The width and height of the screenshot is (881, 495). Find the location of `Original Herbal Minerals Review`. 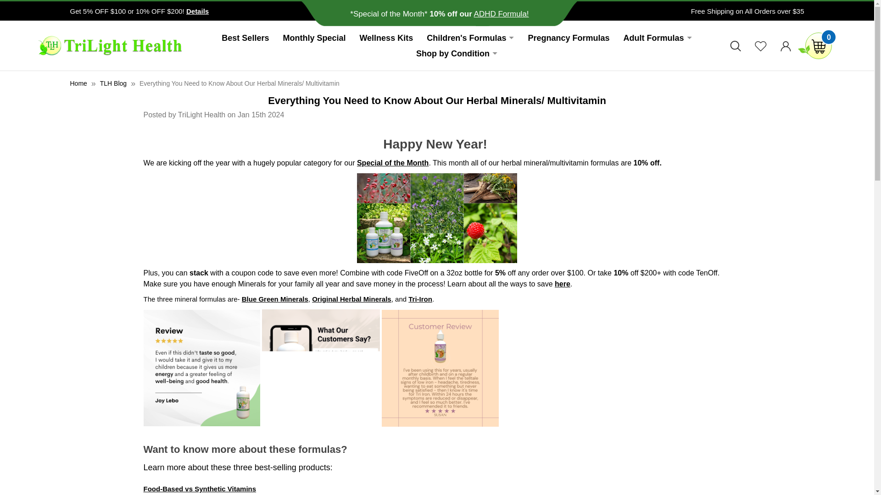

Original Herbal Minerals Review is located at coordinates (320, 368).